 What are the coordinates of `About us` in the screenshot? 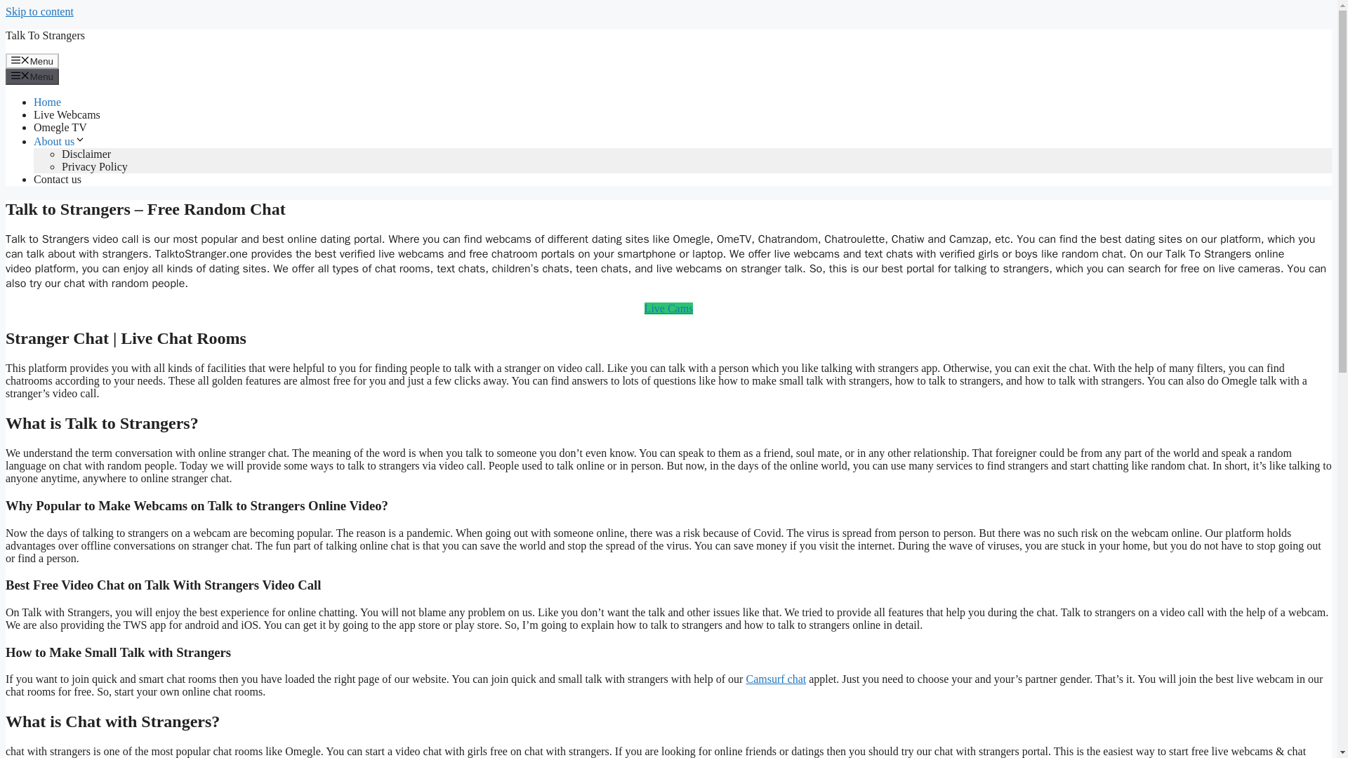 It's located at (60, 141).